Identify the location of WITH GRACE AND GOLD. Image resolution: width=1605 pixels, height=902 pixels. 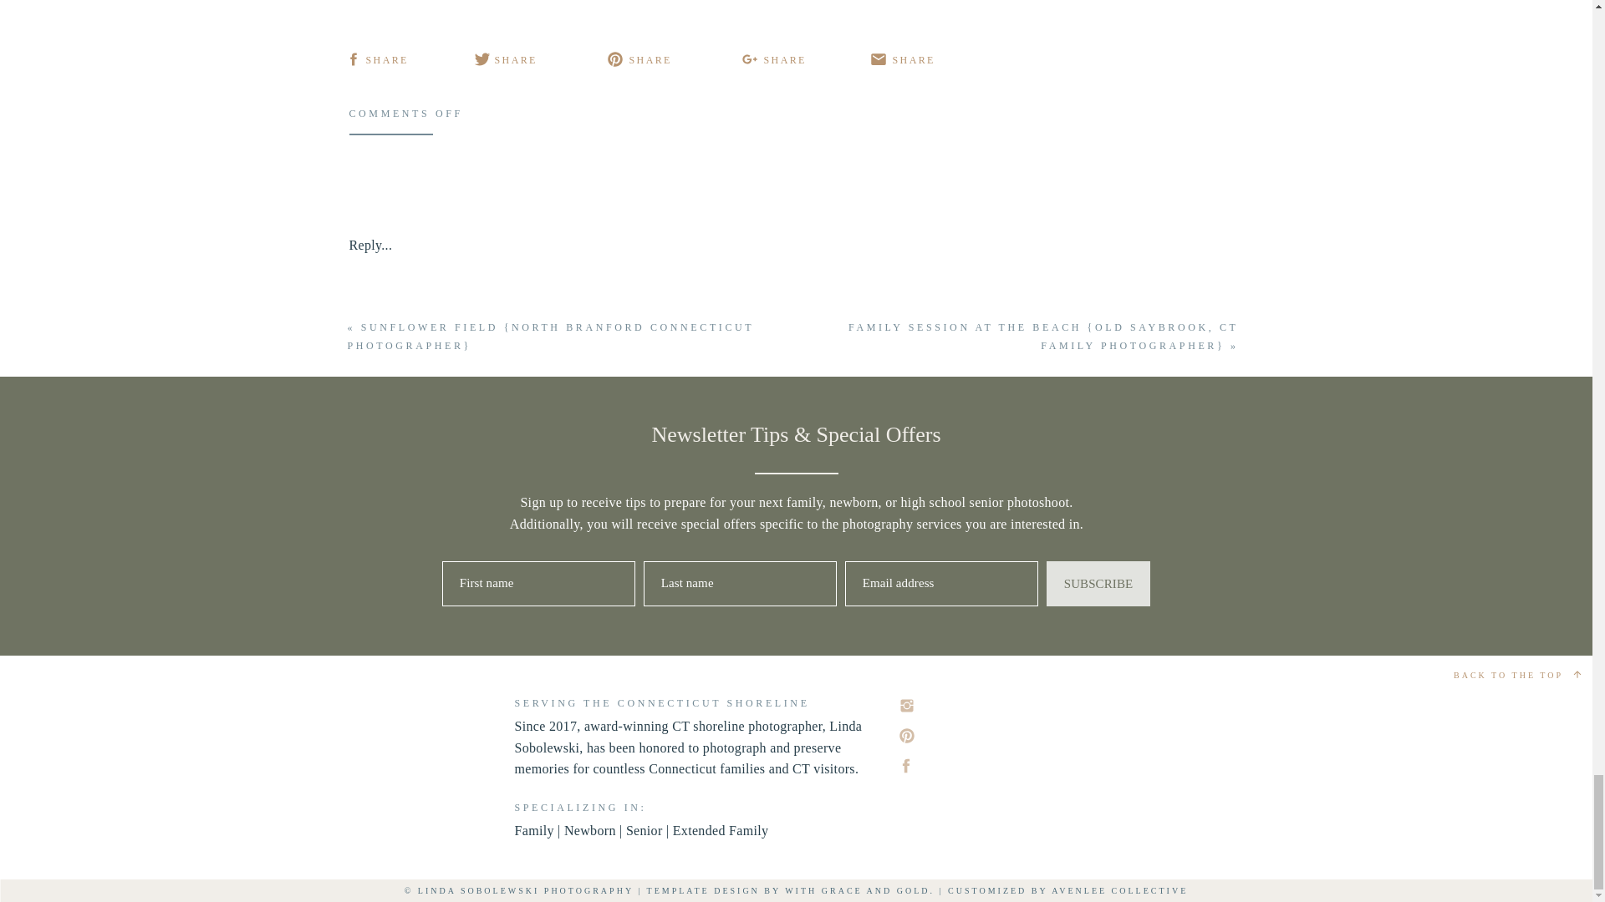
(856, 890).